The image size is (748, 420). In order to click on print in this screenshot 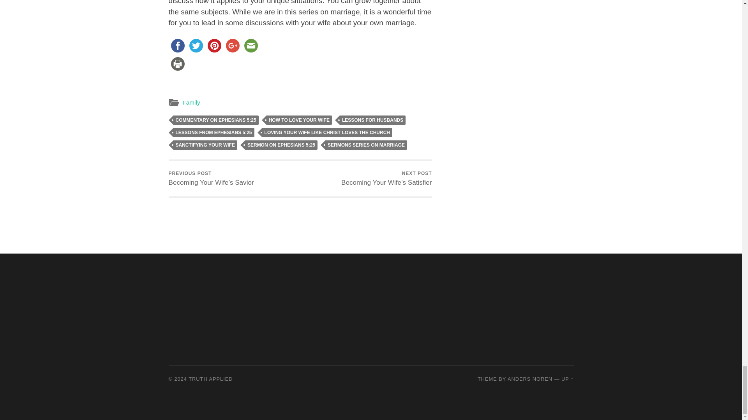, I will do `click(177, 64)`.